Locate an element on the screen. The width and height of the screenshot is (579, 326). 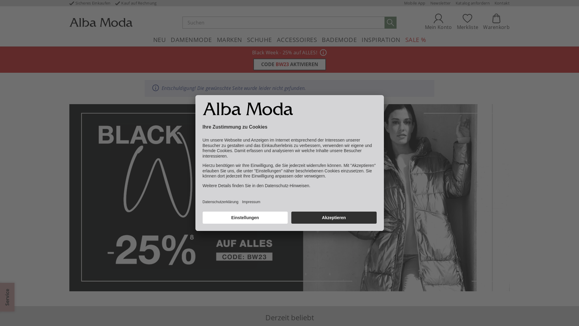
Mein Konto is located at coordinates (438, 22).